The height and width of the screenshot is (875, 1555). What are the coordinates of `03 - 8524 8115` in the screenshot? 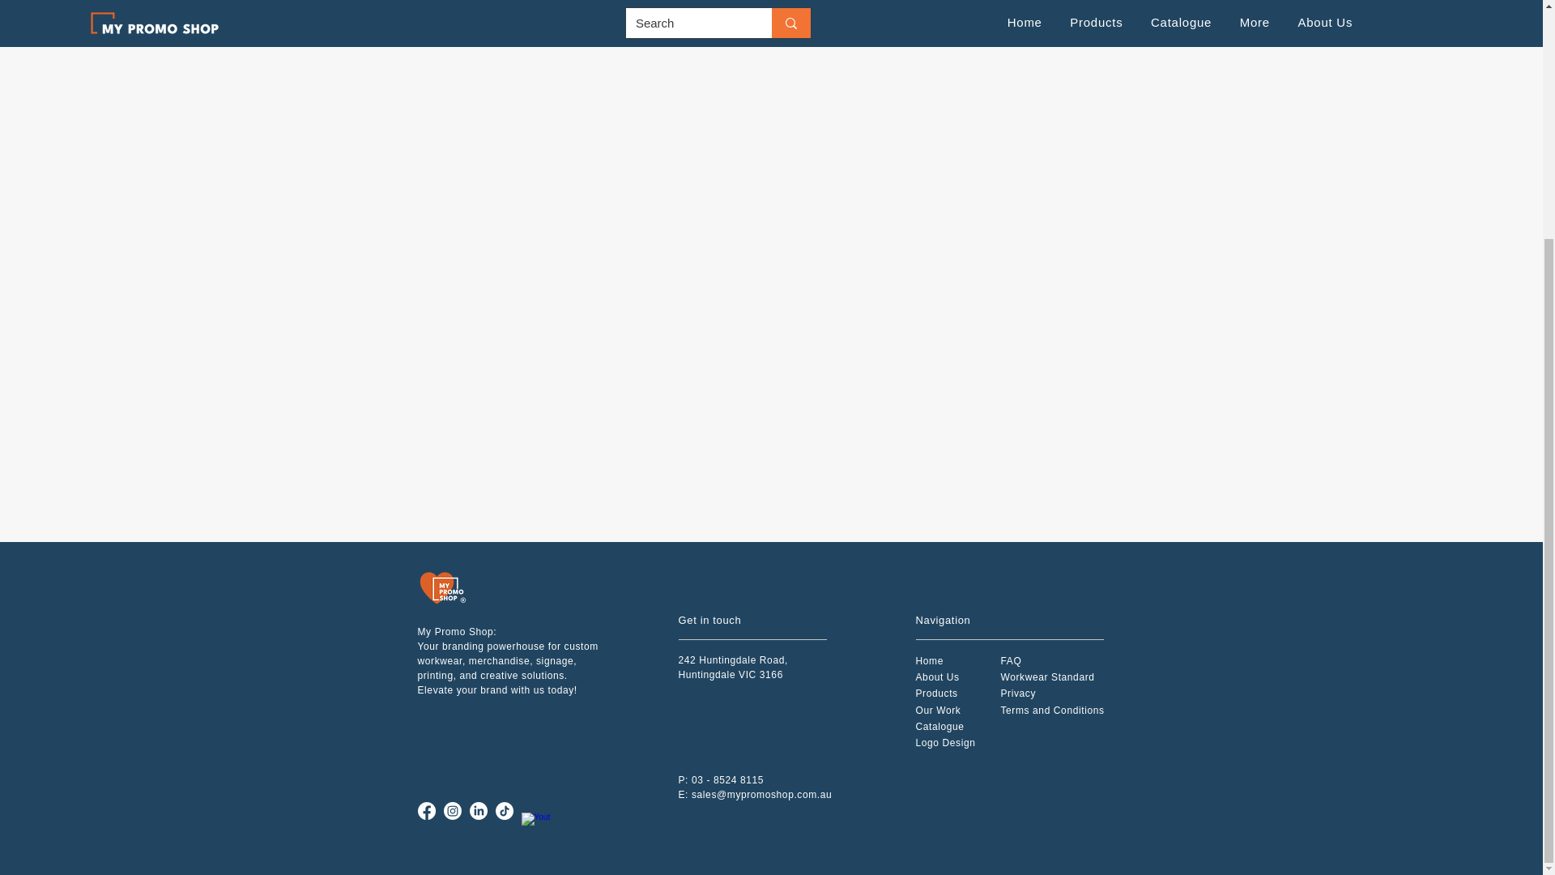 It's located at (727, 779).